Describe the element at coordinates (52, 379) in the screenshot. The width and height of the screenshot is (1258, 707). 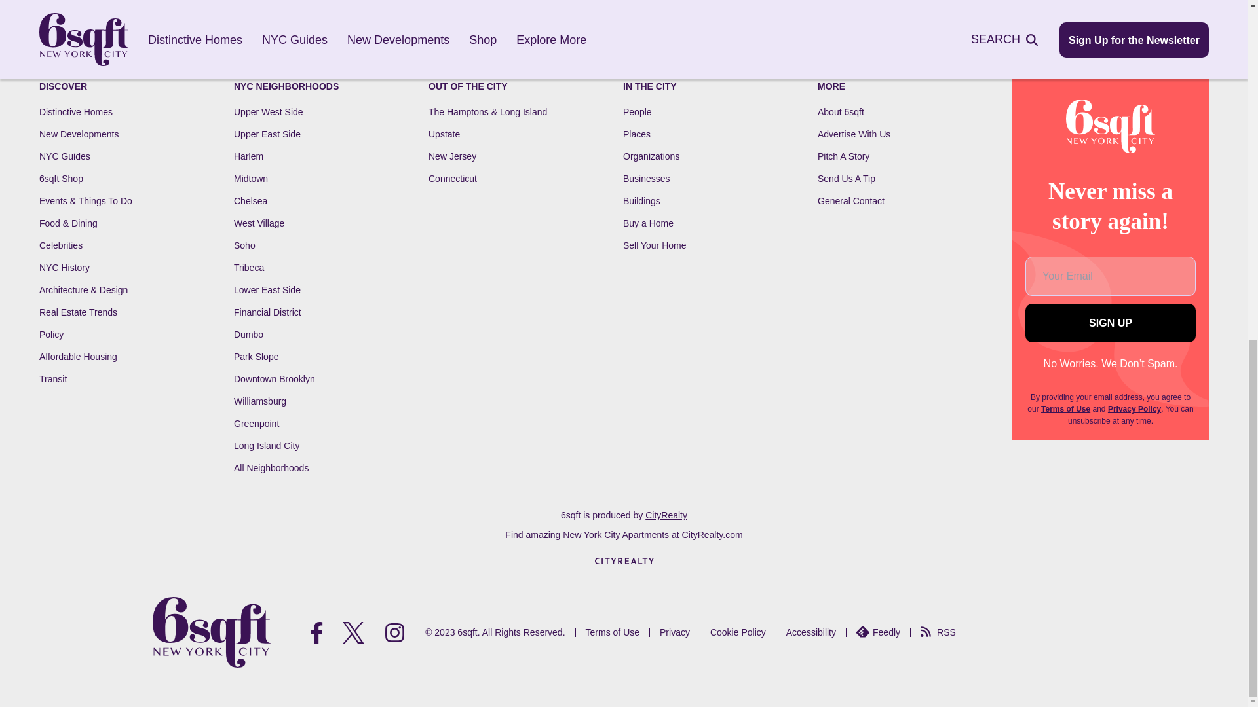
I see `Transit` at that location.